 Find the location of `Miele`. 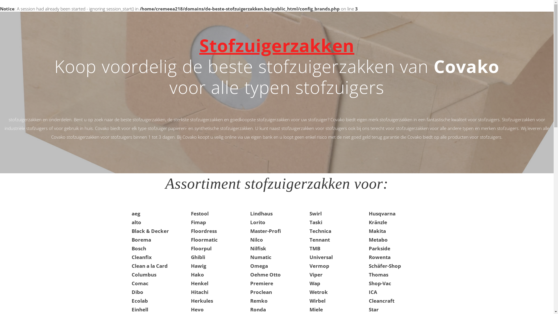

Miele is located at coordinates (316, 309).